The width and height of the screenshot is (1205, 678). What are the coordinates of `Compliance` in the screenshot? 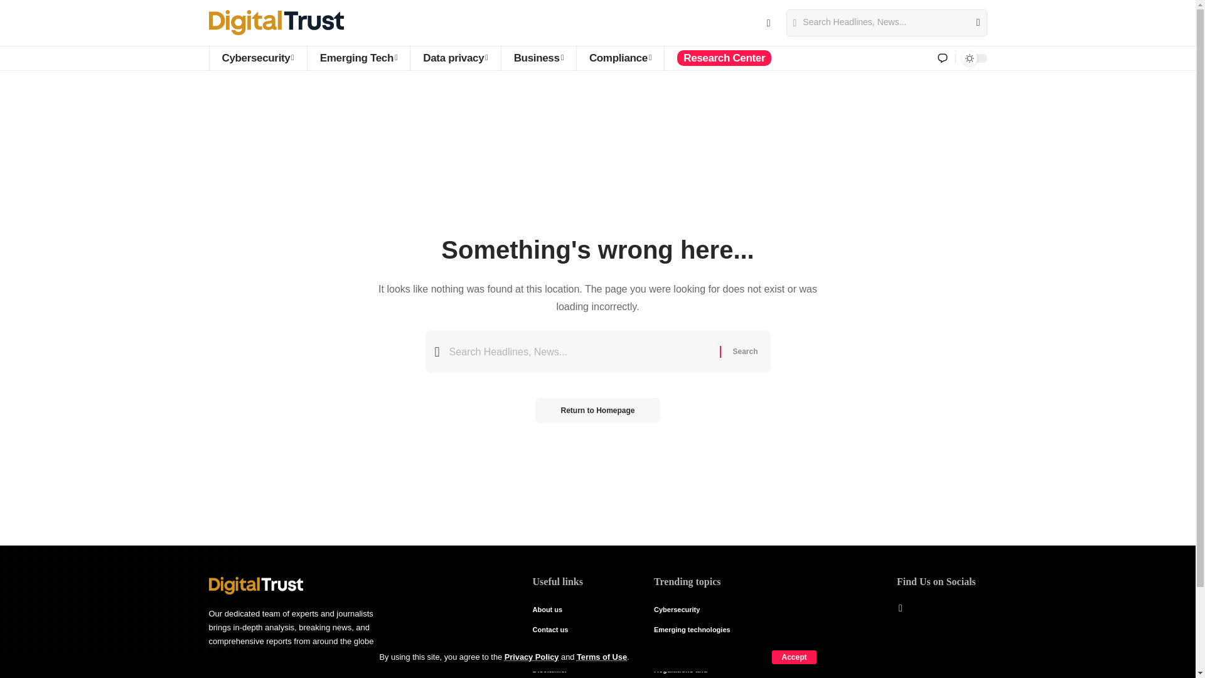 It's located at (619, 58).